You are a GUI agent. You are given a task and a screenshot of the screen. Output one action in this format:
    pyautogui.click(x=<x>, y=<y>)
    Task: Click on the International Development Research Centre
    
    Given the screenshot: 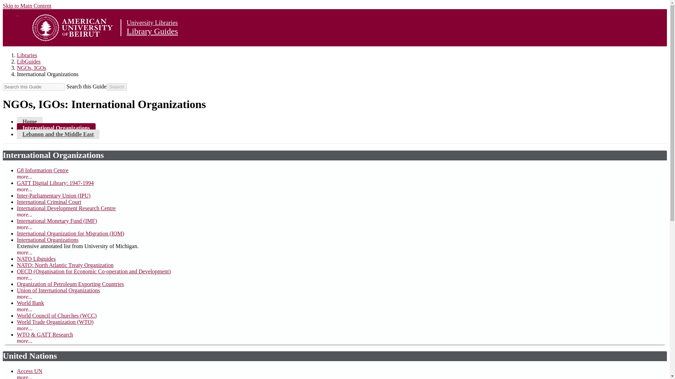 What is the action you would take?
    pyautogui.click(x=66, y=208)
    